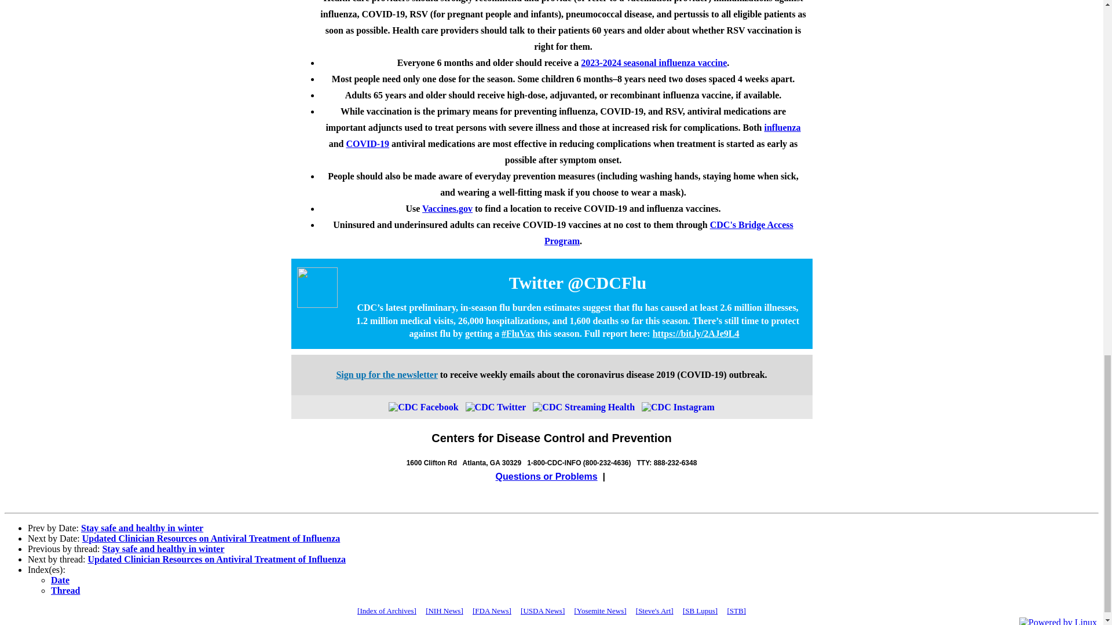 Image resolution: width=1112 pixels, height=625 pixels. Describe the element at coordinates (163, 549) in the screenshot. I see `Stay safe and healthy in winter` at that location.